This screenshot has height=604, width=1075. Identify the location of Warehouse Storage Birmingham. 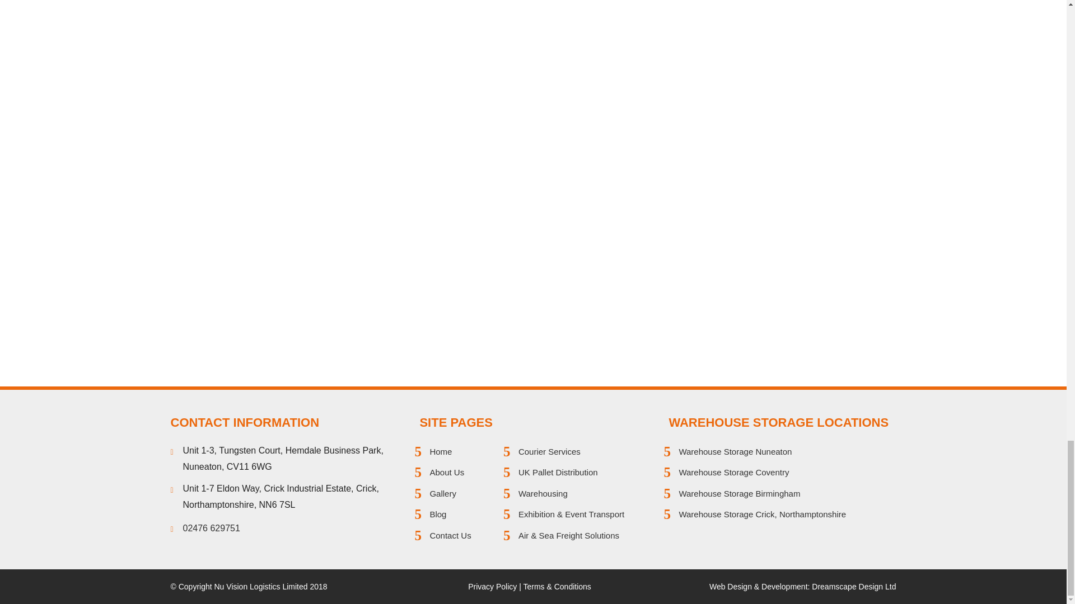
(739, 493).